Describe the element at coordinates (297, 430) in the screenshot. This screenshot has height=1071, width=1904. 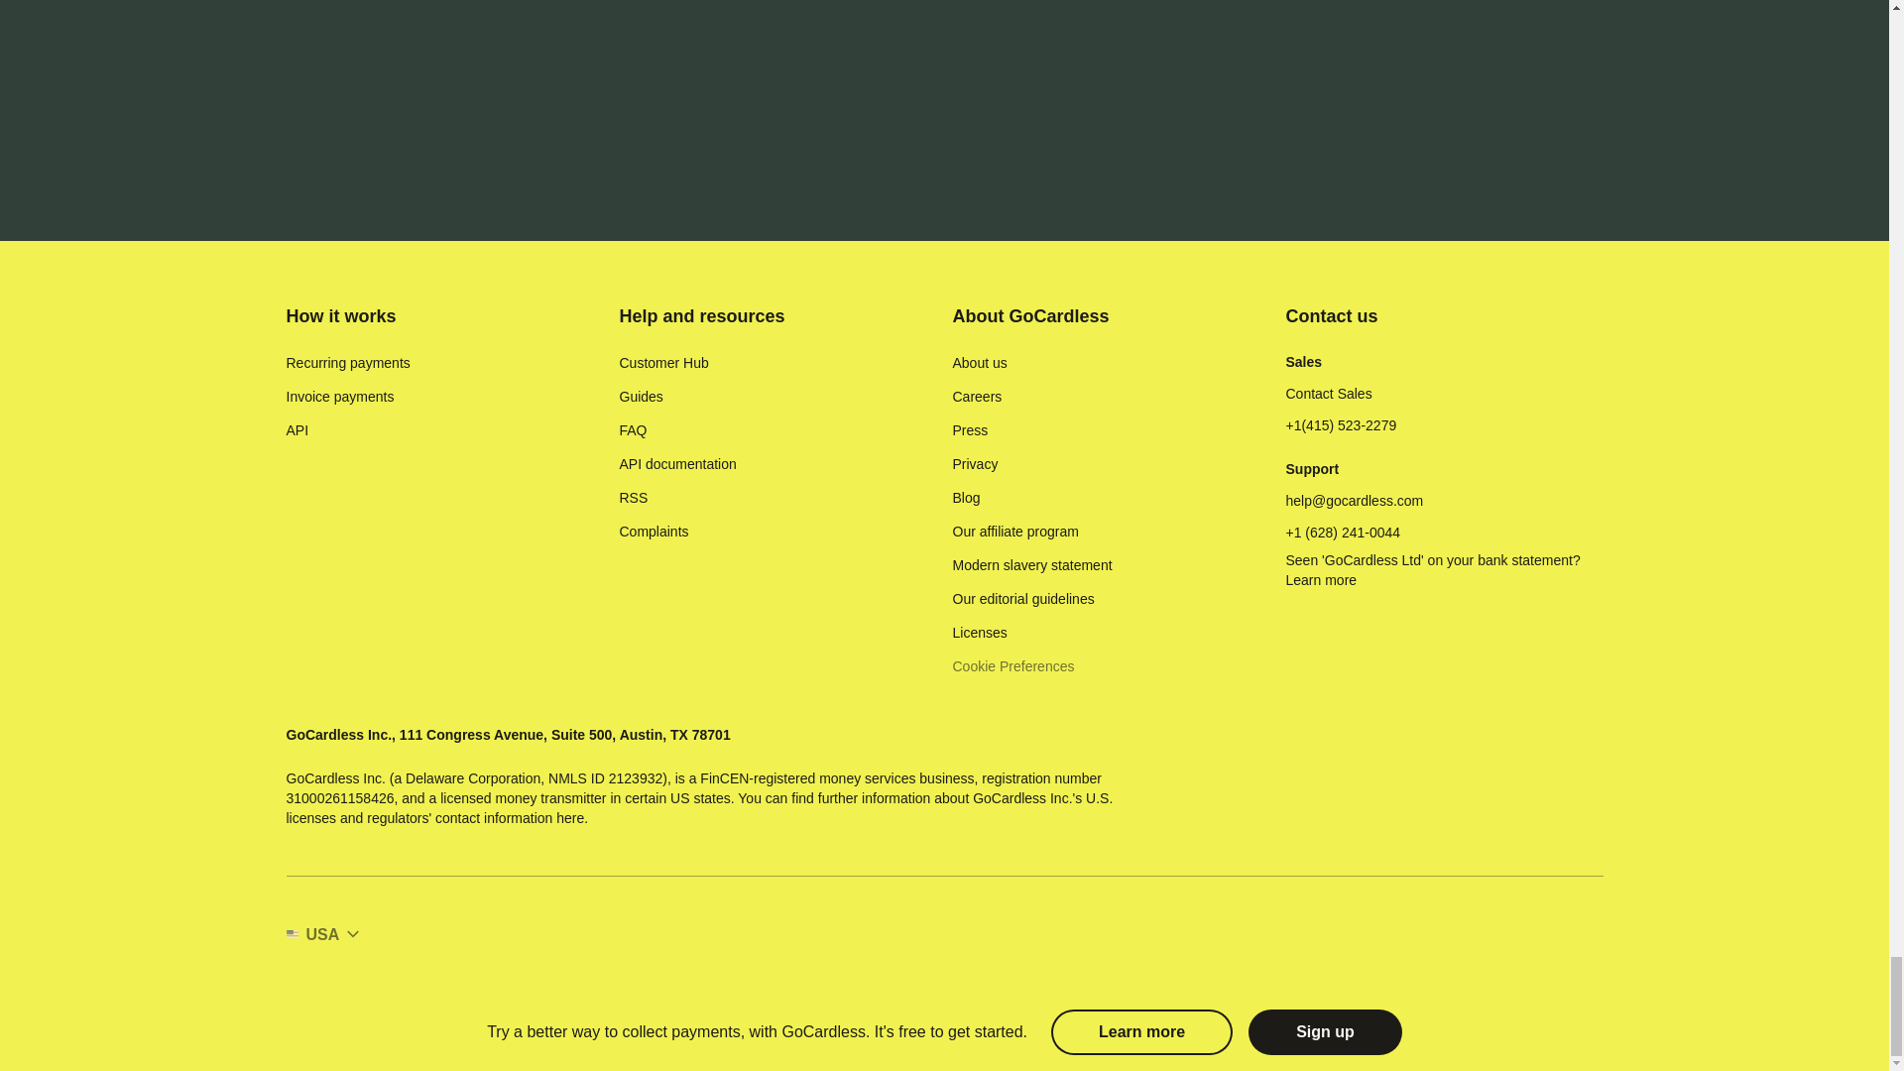
I see `API` at that location.